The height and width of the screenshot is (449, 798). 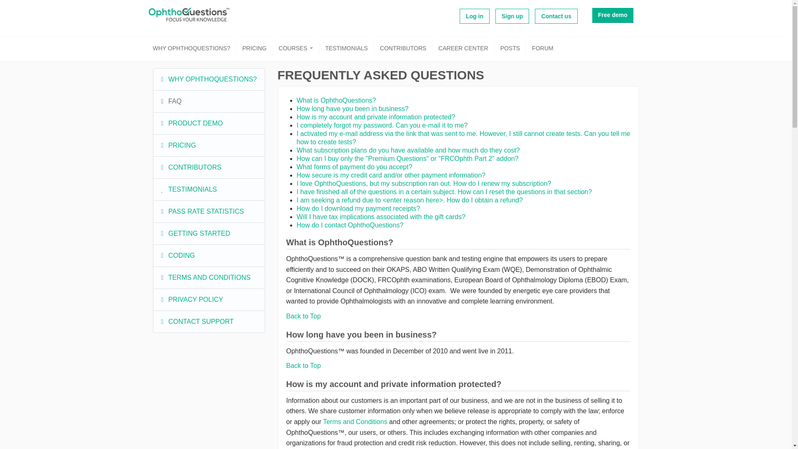 What do you see at coordinates (510, 48) in the screenshot?
I see `POSTS` at bounding box center [510, 48].